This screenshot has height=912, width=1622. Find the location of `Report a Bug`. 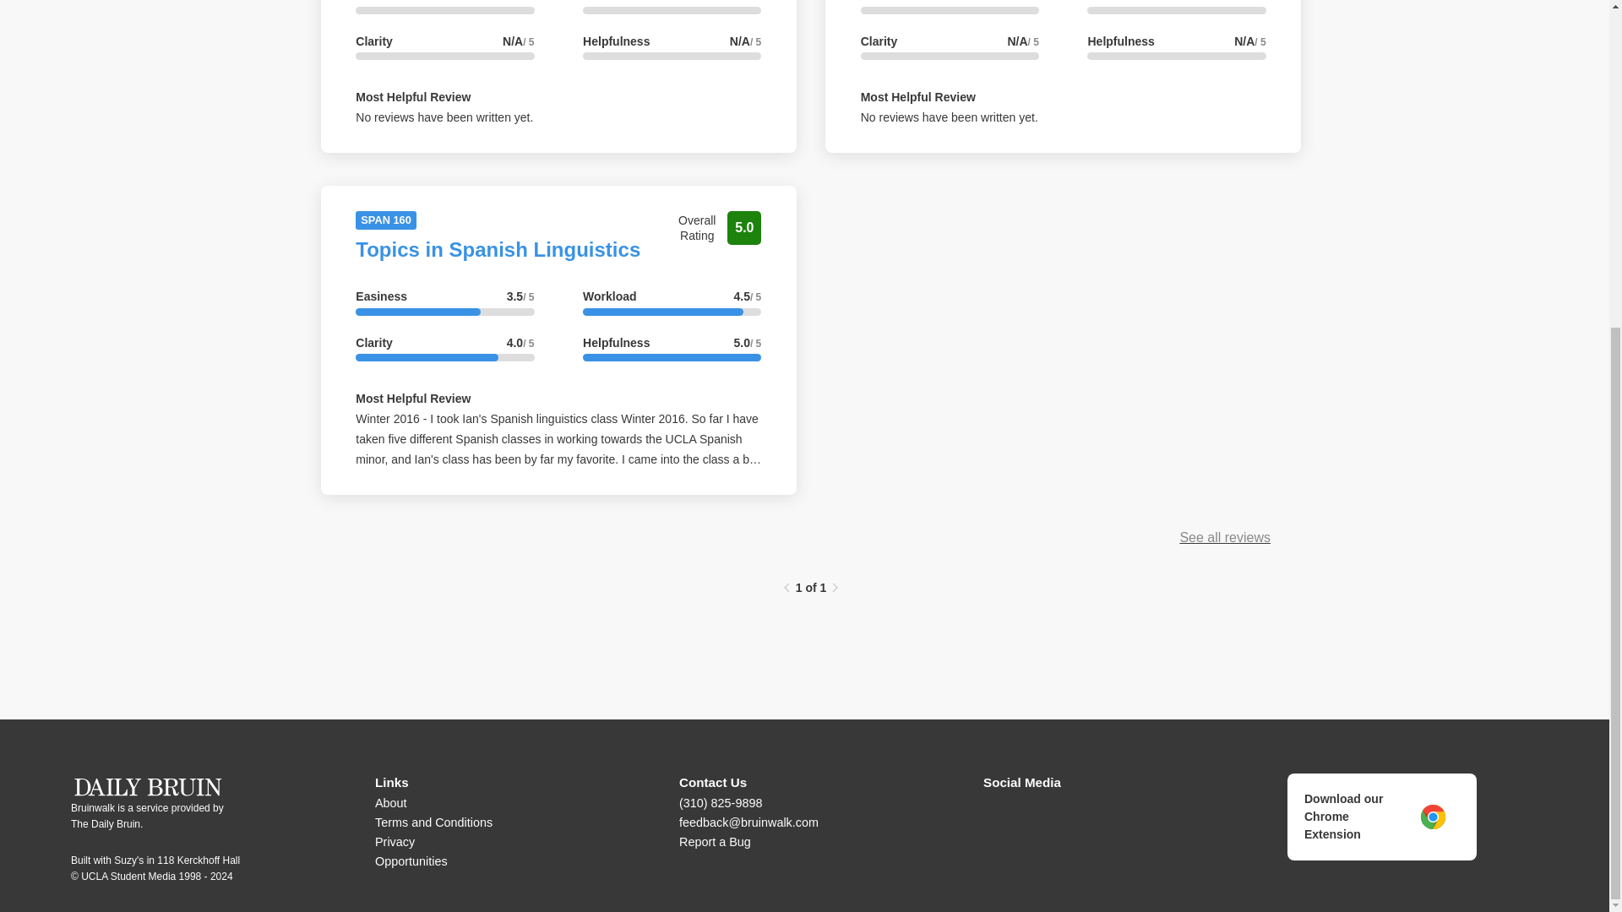

Report a Bug is located at coordinates (715, 842).